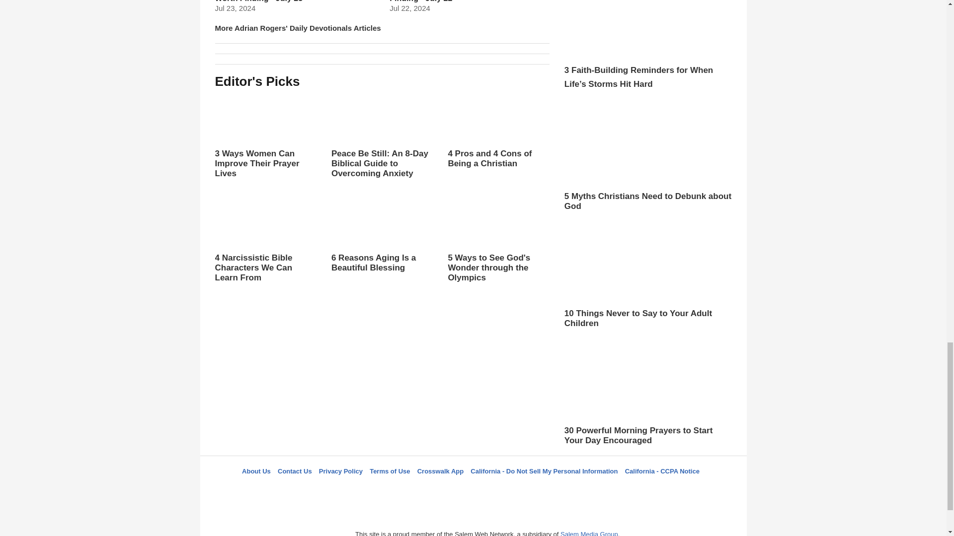 The image size is (954, 536). Describe the element at coordinates (472, 489) in the screenshot. I see `LifeAudio` at that location.